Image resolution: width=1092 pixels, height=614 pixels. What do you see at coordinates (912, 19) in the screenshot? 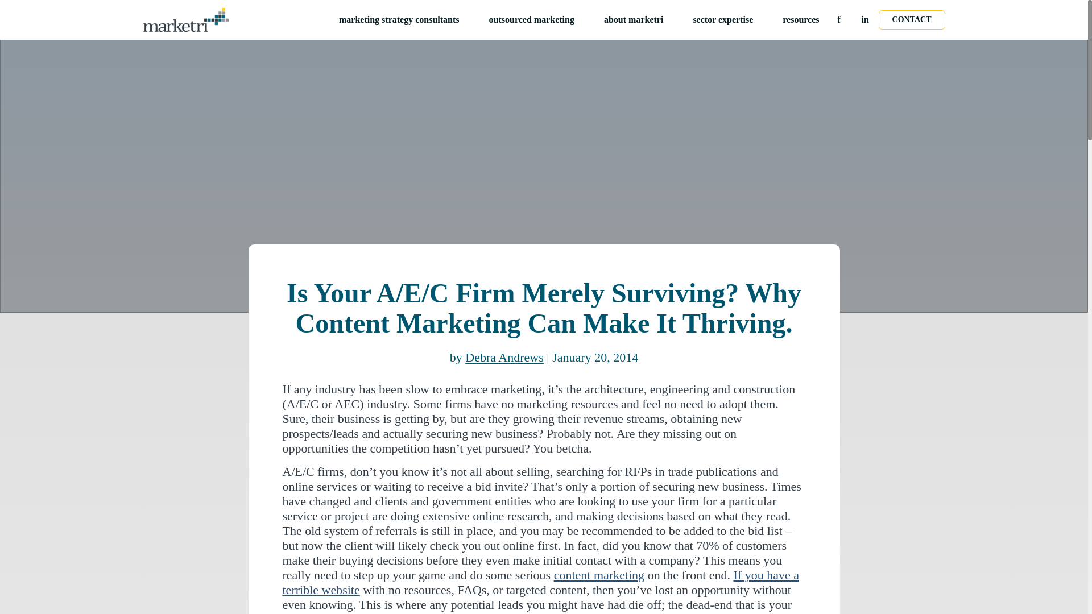
I see `CONTACT` at bounding box center [912, 19].